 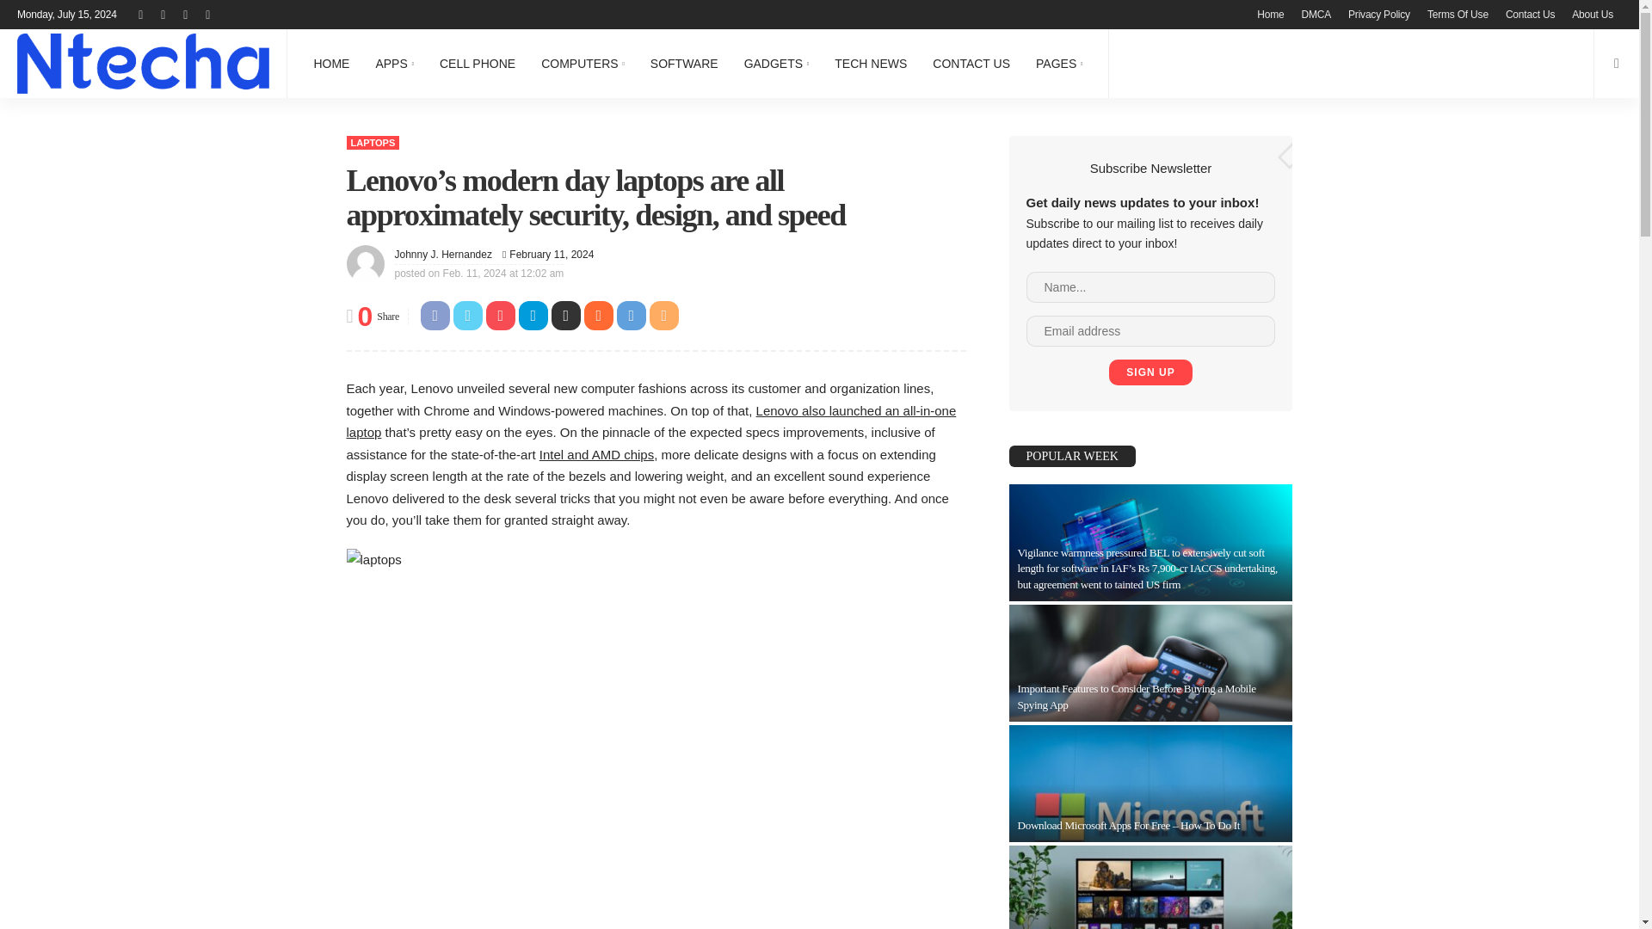 I want to click on Sign up, so click(x=1150, y=372).